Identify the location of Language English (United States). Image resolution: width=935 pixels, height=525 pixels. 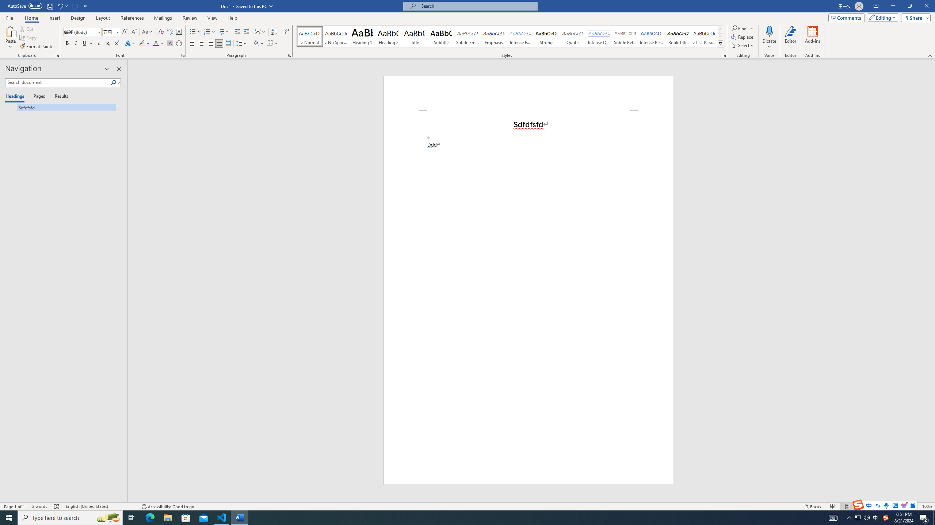
(100, 506).